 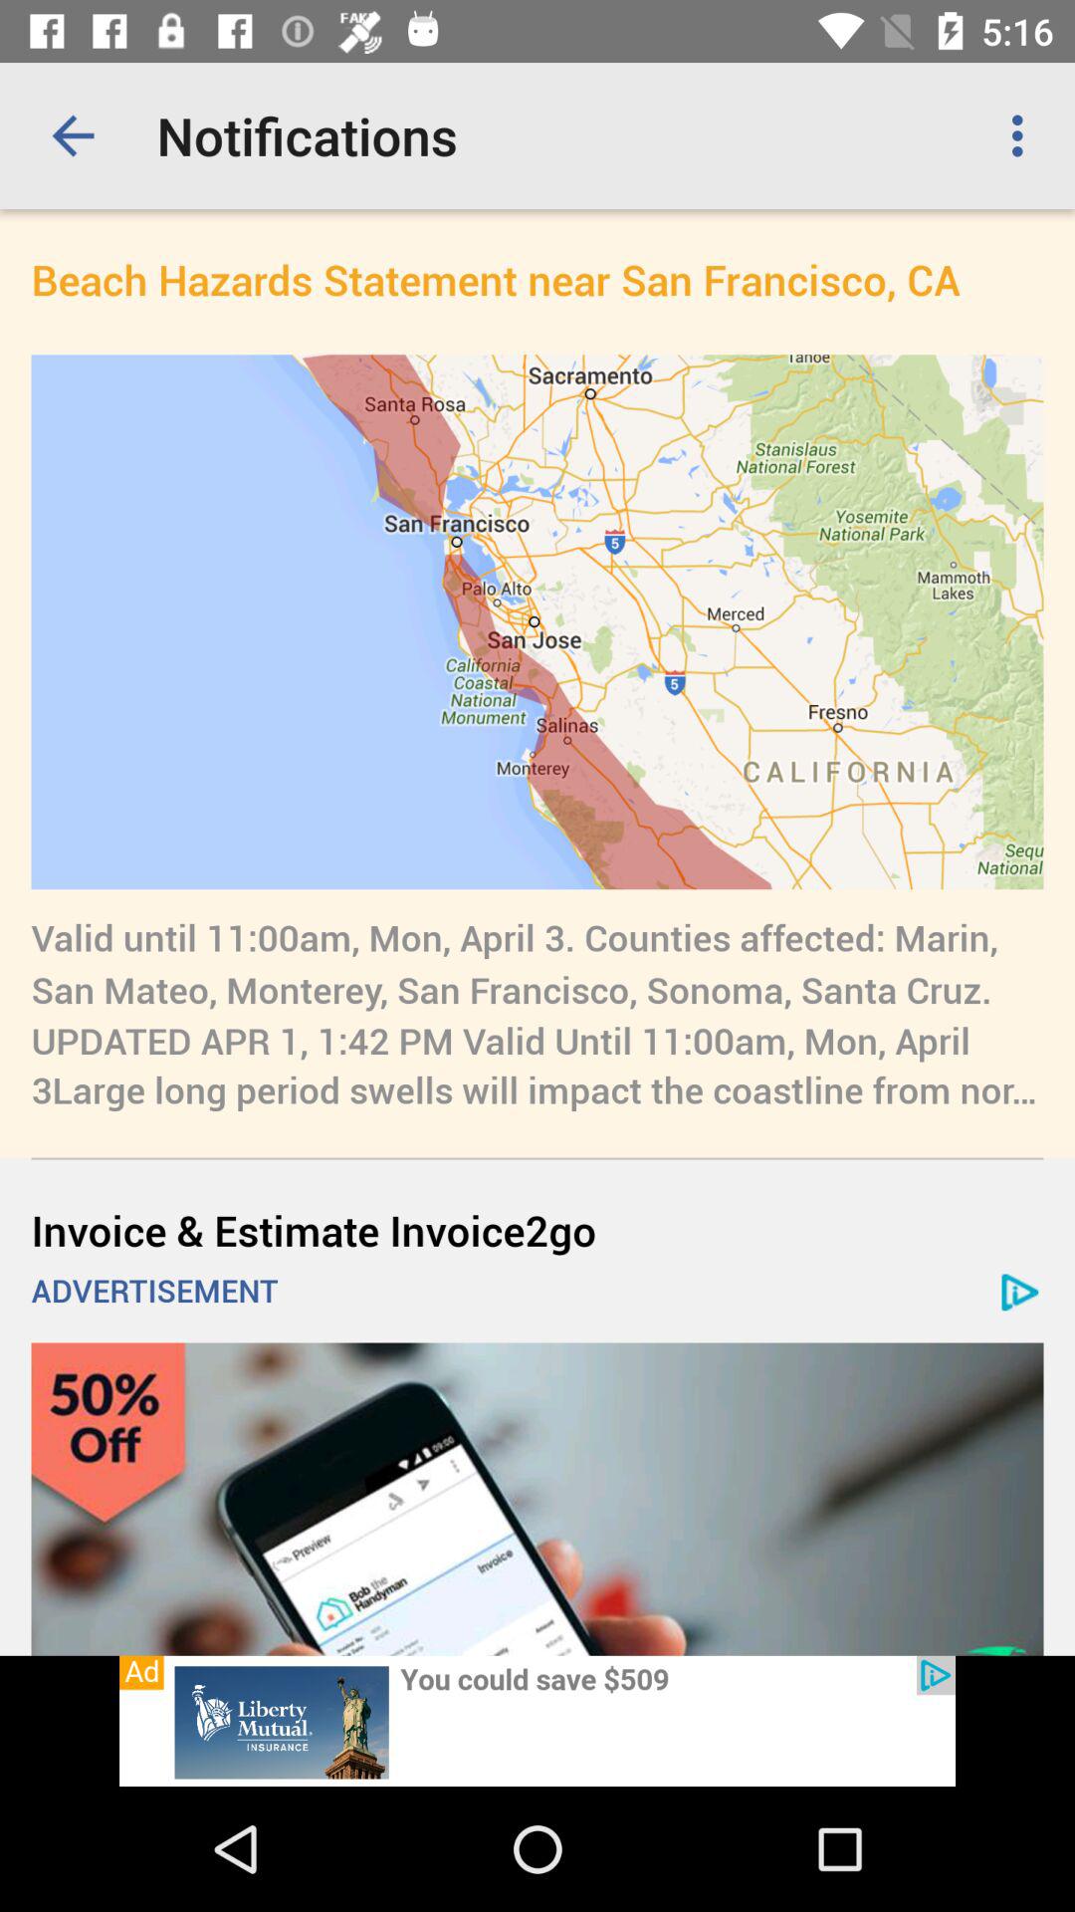 What do you see at coordinates (537, 1721) in the screenshot?
I see `show advertisement` at bounding box center [537, 1721].